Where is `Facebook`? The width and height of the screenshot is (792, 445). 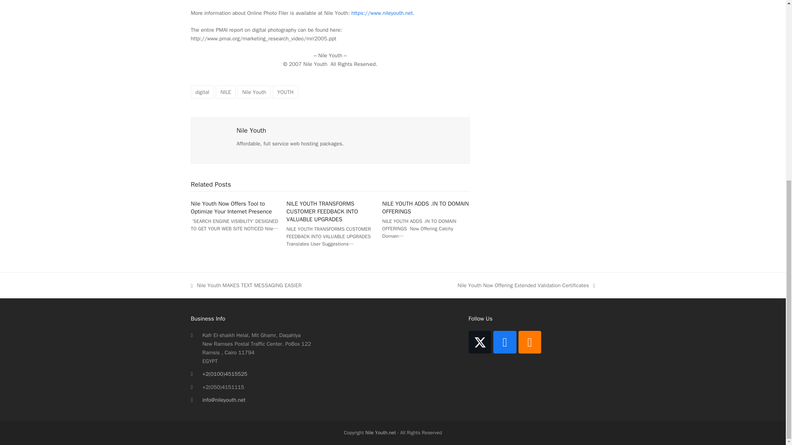
Facebook is located at coordinates (505, 342).